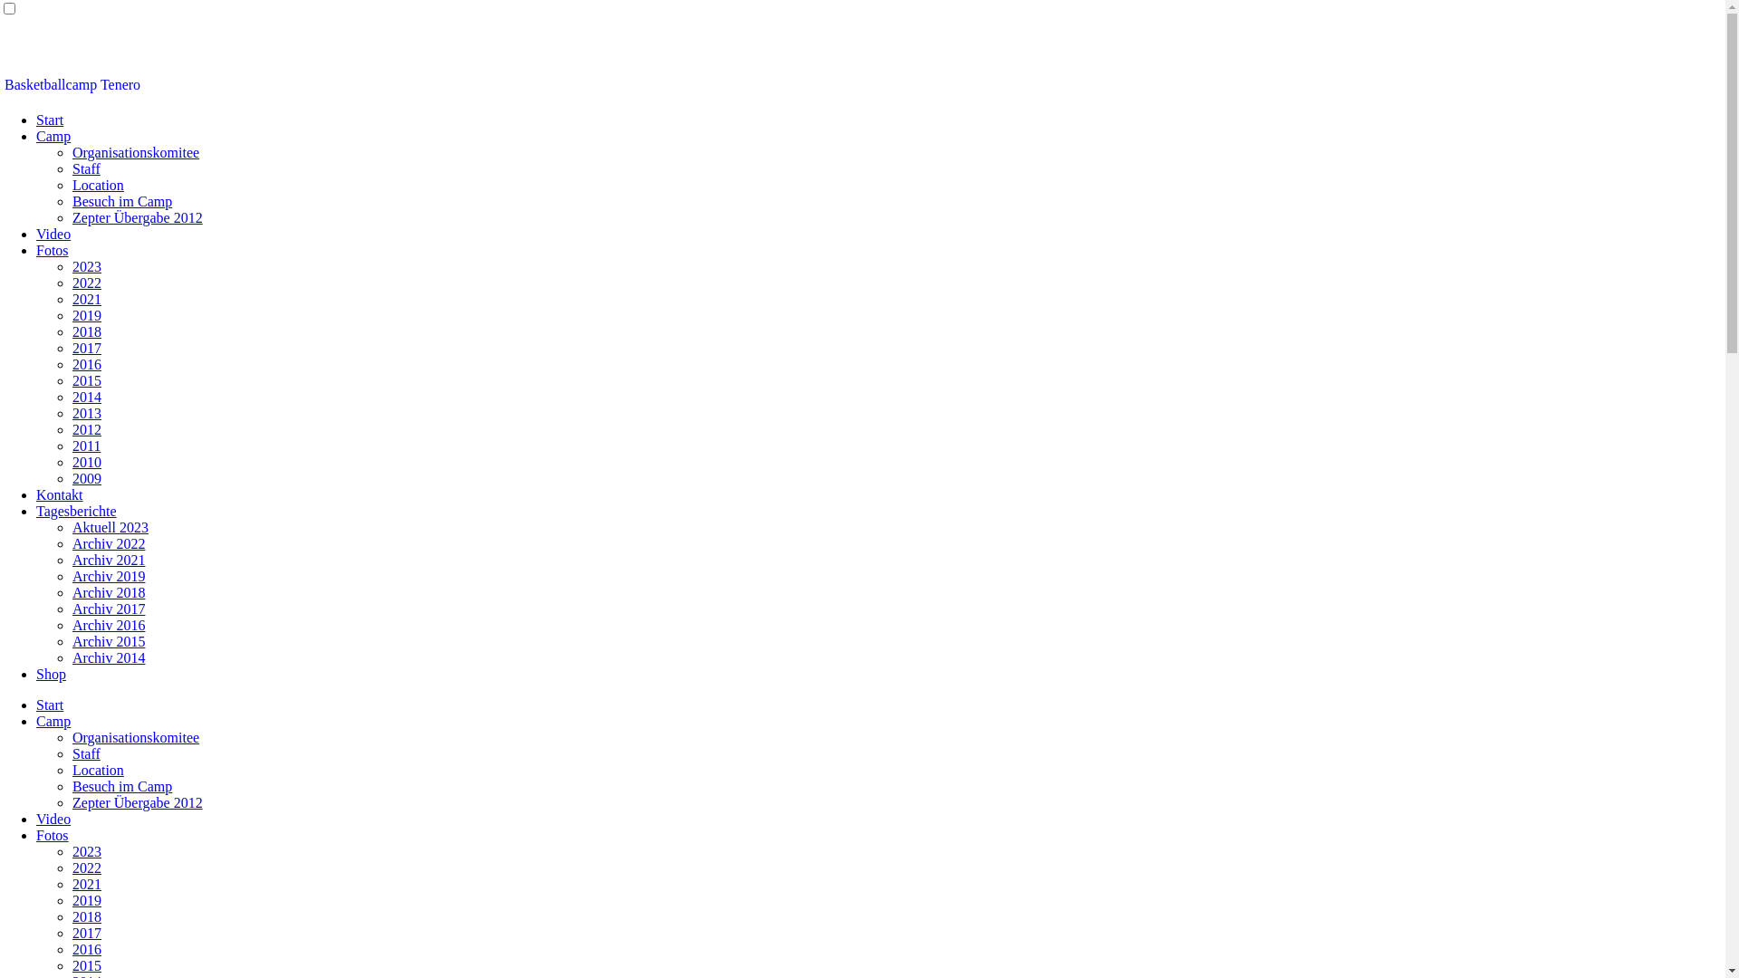  What do you see at coordinates (87, 949) in the screenshot?
I see `2016` at bounding box center [87, 949].